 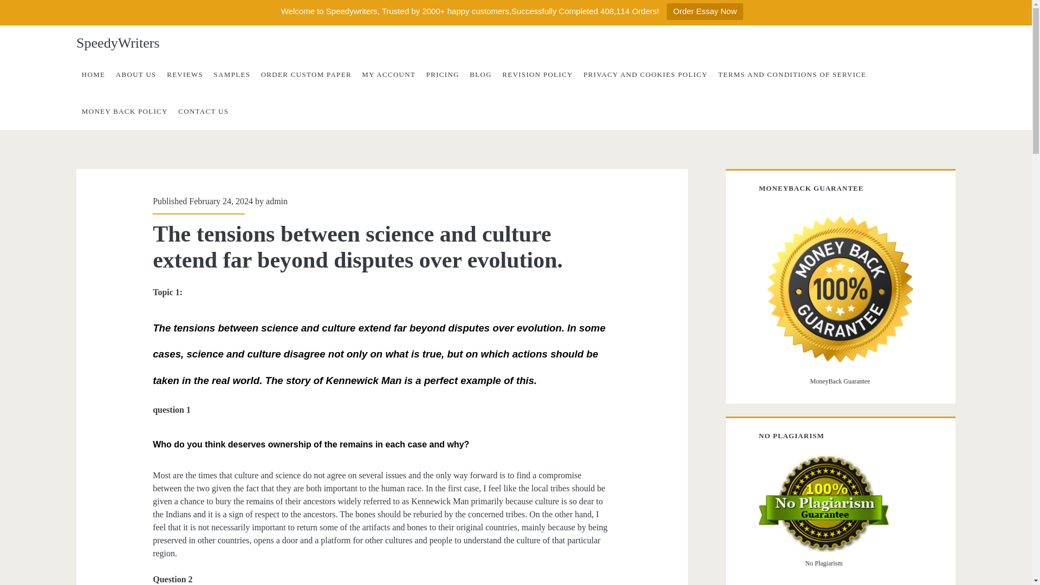 I want to click on PRIVACY AND COOKIES POLICY, so click(x=646, y=74).